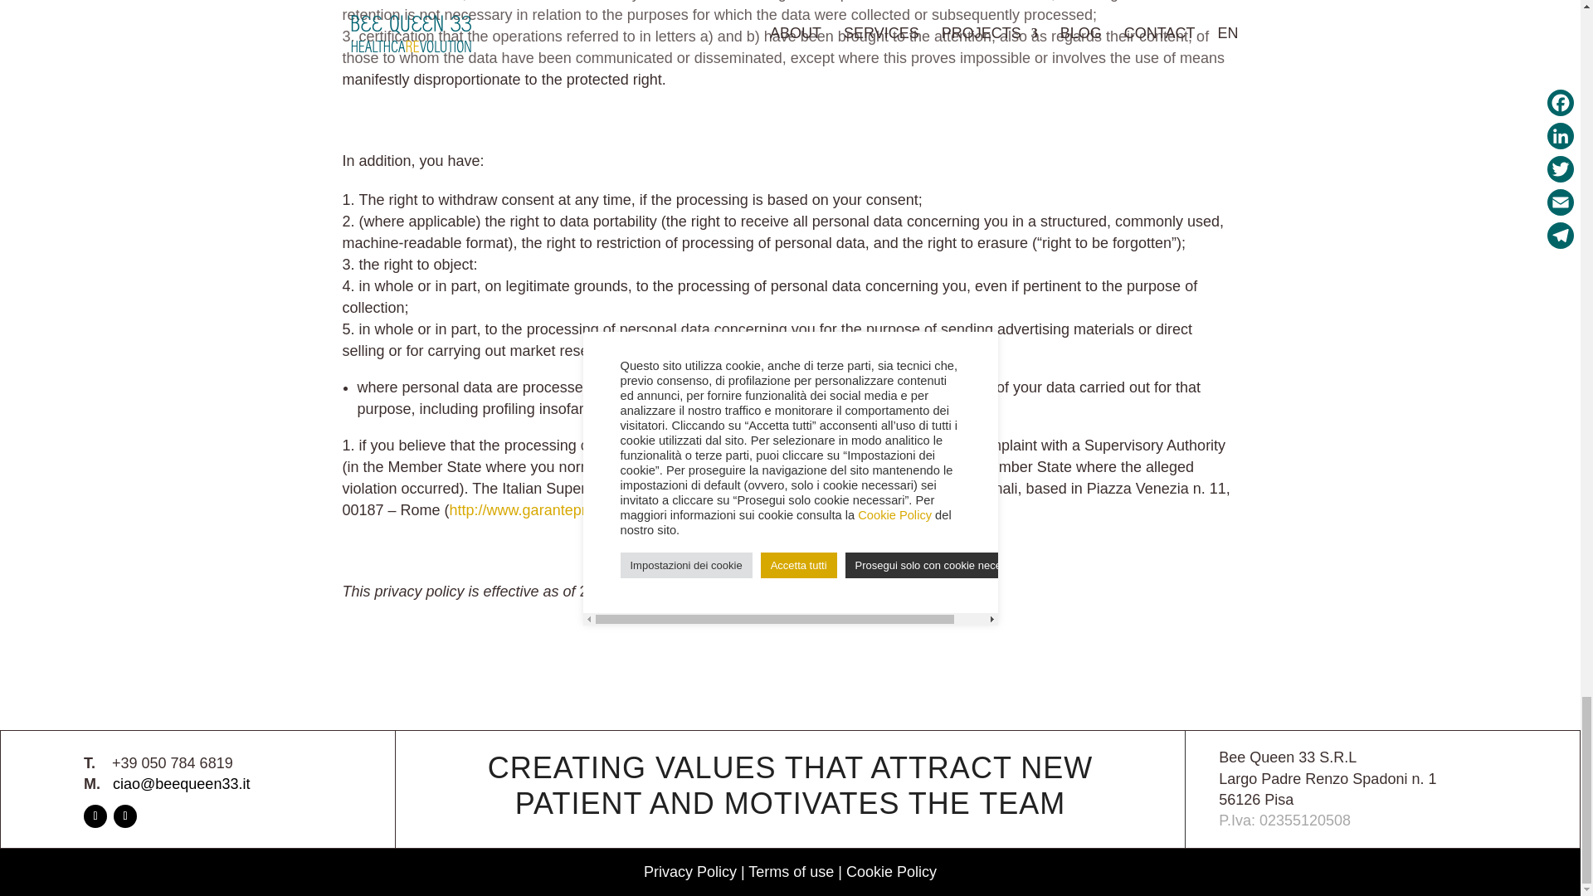 Image resolution: width=1593 pixels, height=896 pixels. What do you see at coordinates (791, 871) in the screenshot?
I see `Terms of use` at bounding box center [791, 871].